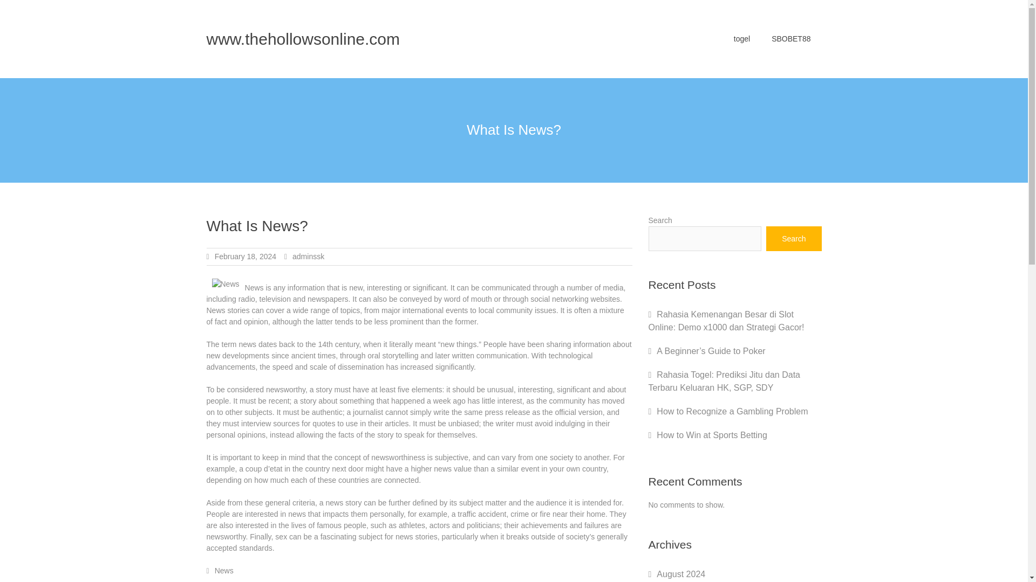  I want to click on SBOBET88, so click(791, 39).